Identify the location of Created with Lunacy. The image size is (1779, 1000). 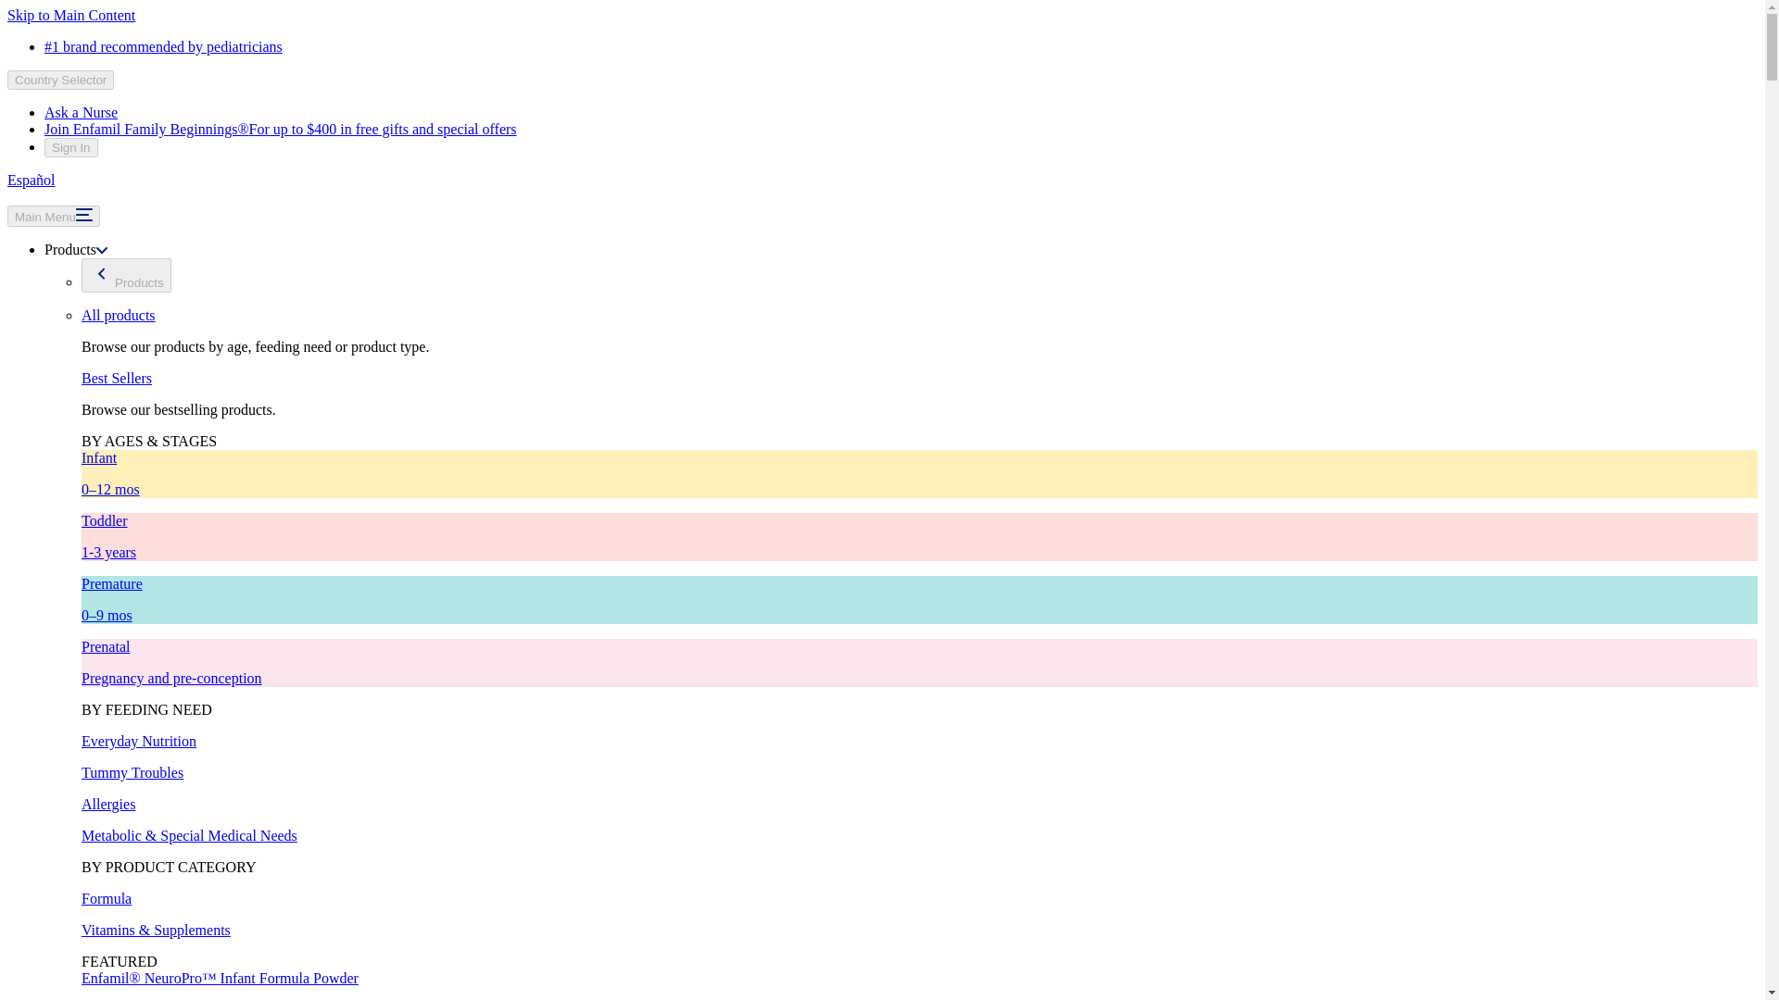
(102, 273).